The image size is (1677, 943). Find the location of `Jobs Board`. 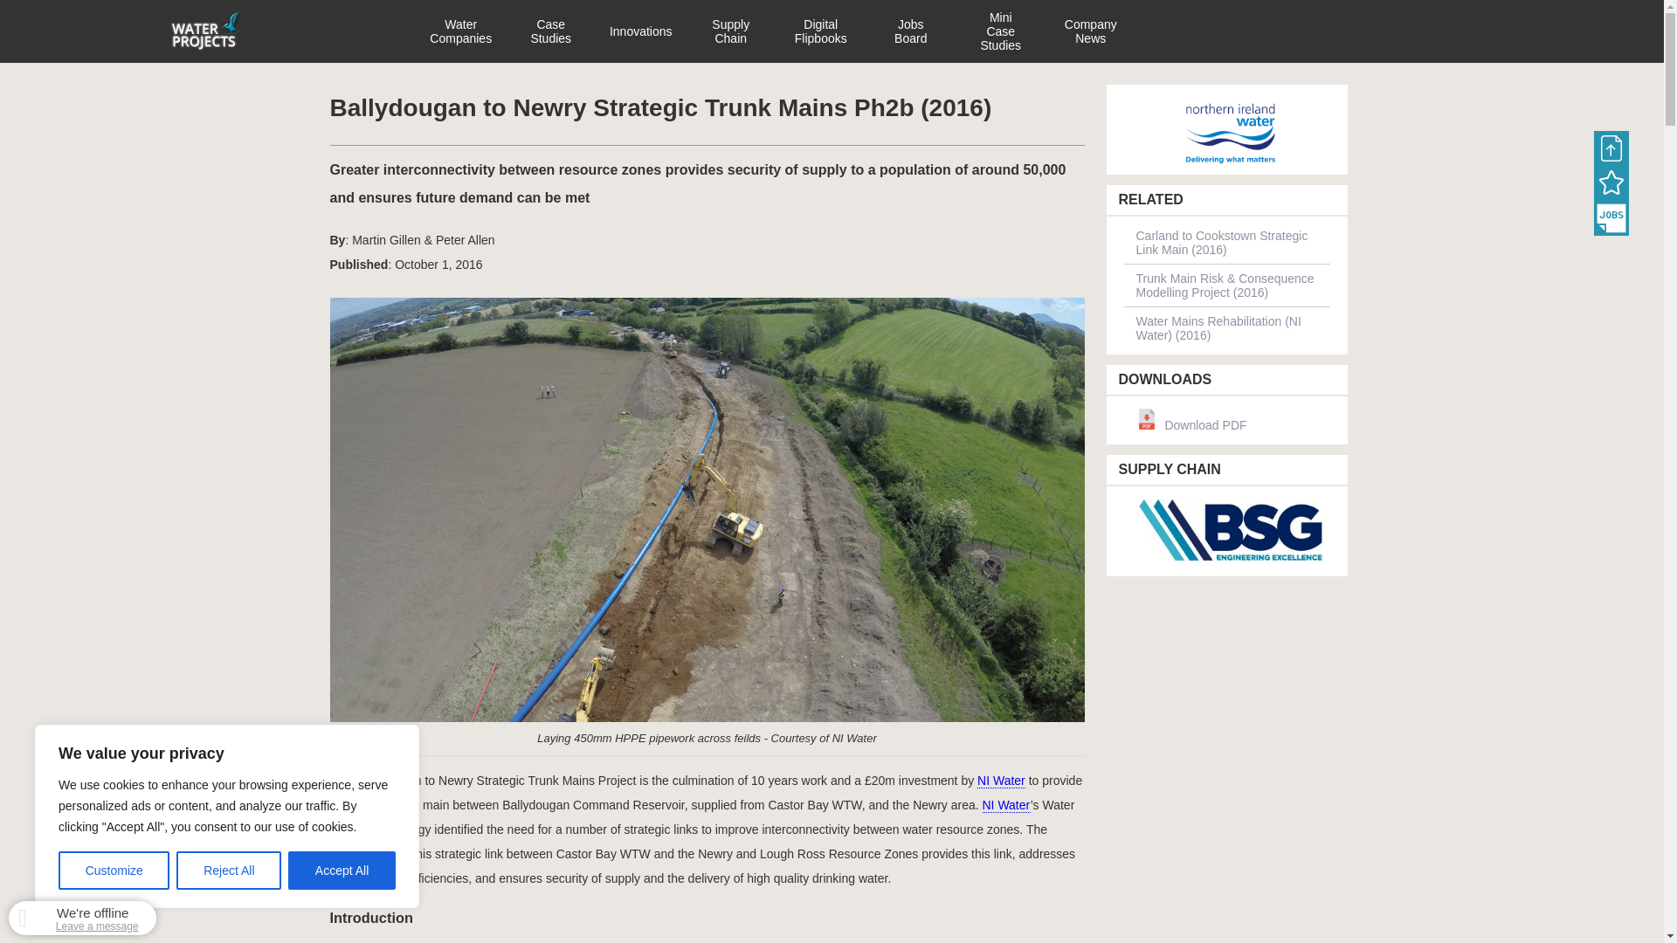

Jobs Board is located at coordinates (1611, 218).